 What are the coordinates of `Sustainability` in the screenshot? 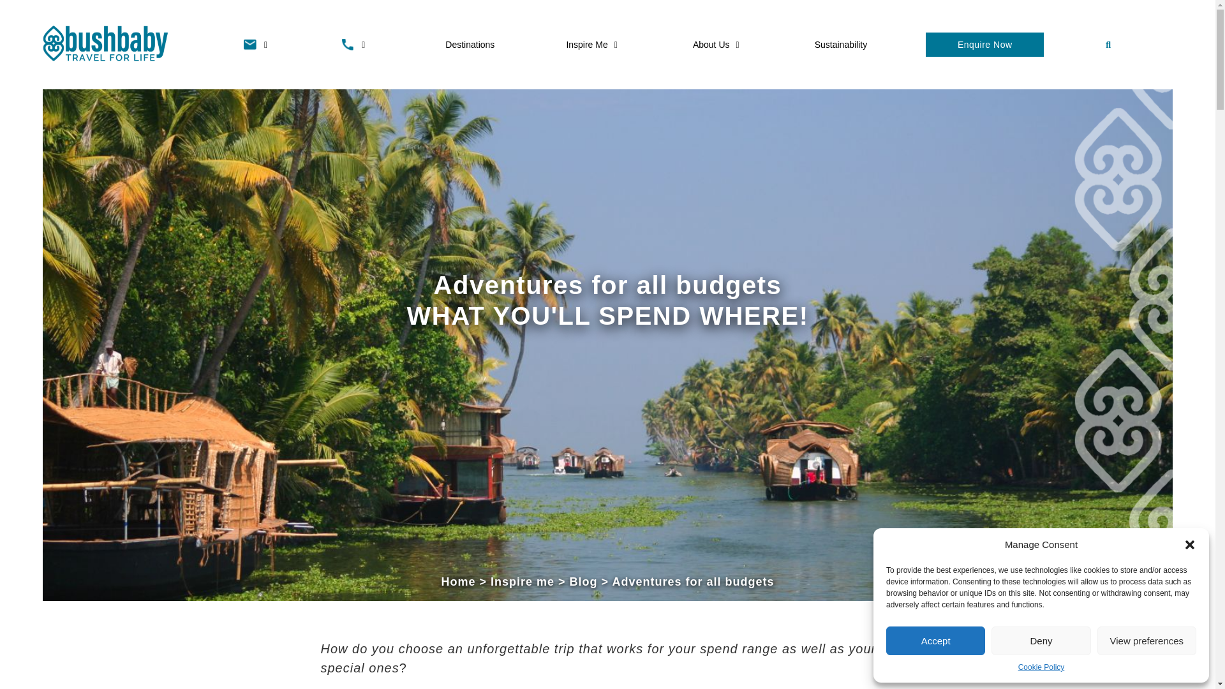 It's located at (841, 45).